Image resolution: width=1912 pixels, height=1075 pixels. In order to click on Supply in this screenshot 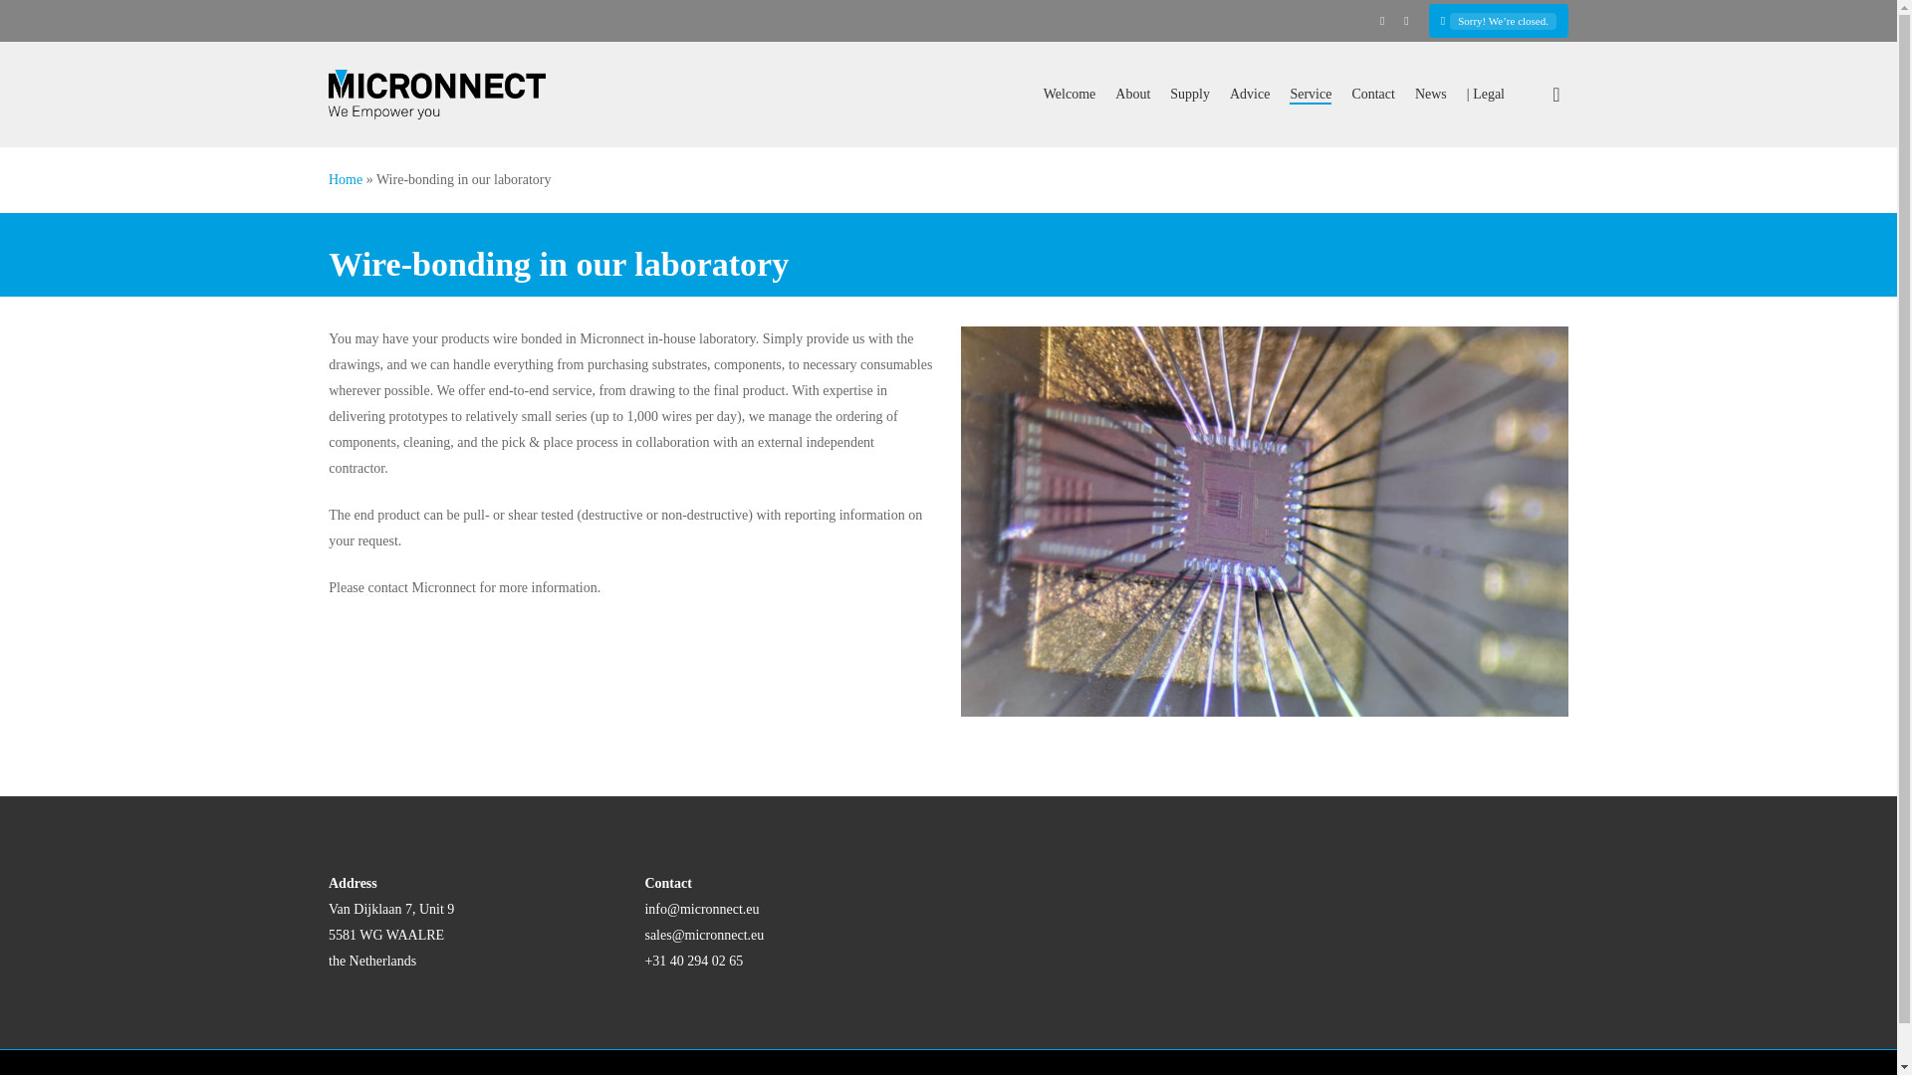, I will do `click(1190, 94)`.